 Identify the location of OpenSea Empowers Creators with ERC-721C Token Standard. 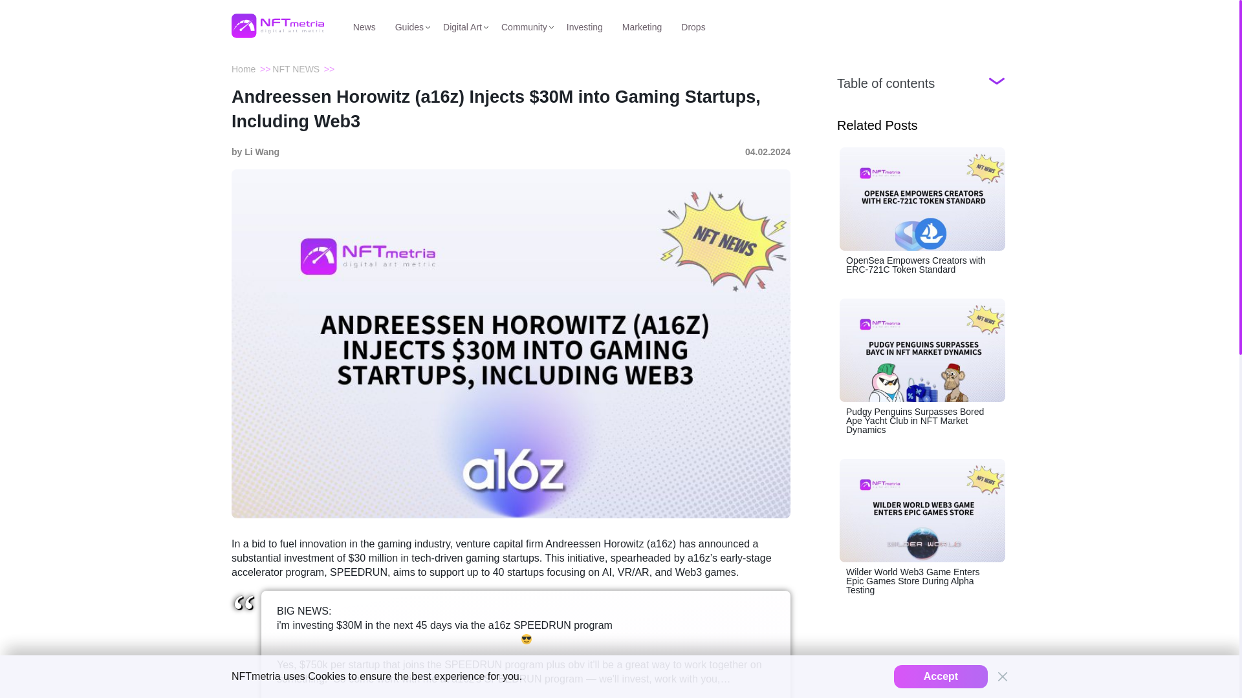
(922, 210).